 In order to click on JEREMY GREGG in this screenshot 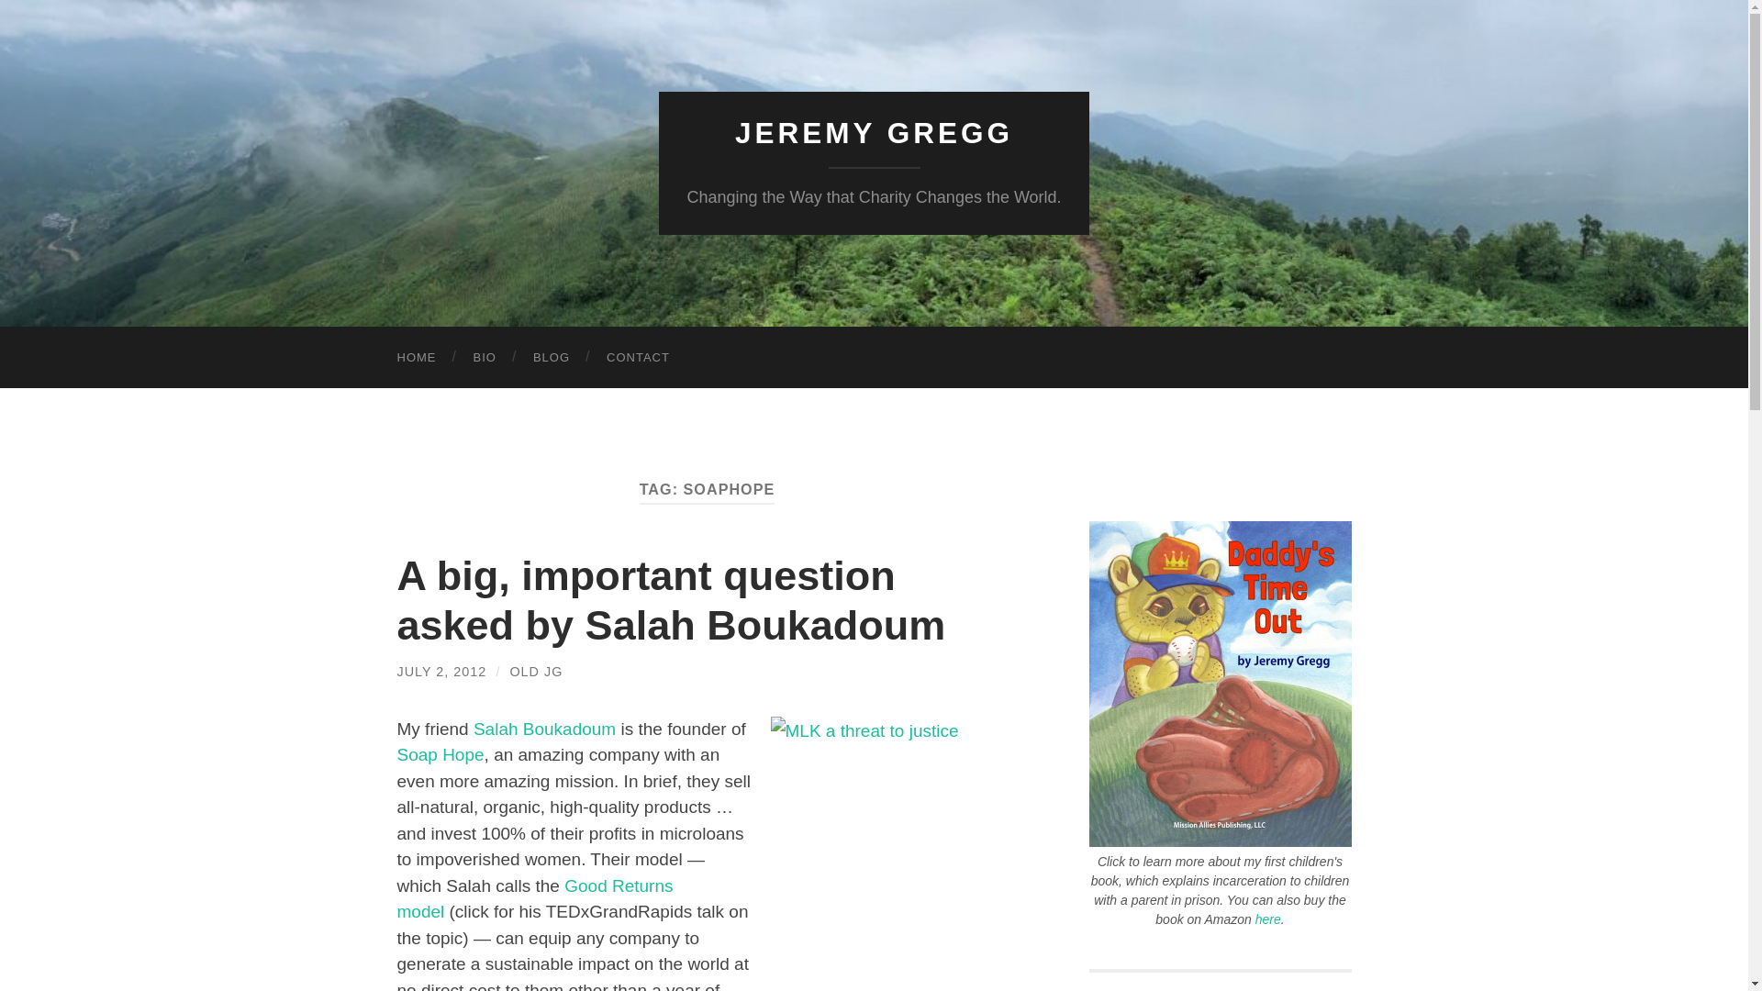, I will do `click(874, 133)`.